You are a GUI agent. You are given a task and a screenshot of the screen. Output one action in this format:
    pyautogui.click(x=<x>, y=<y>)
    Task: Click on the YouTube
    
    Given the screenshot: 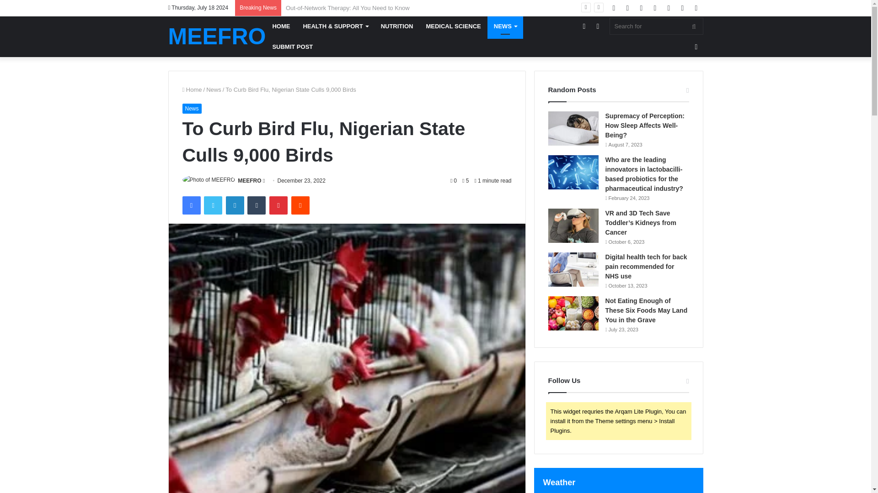 What is the action you would take?
    pyautogui.click(x=642, y=8)
    